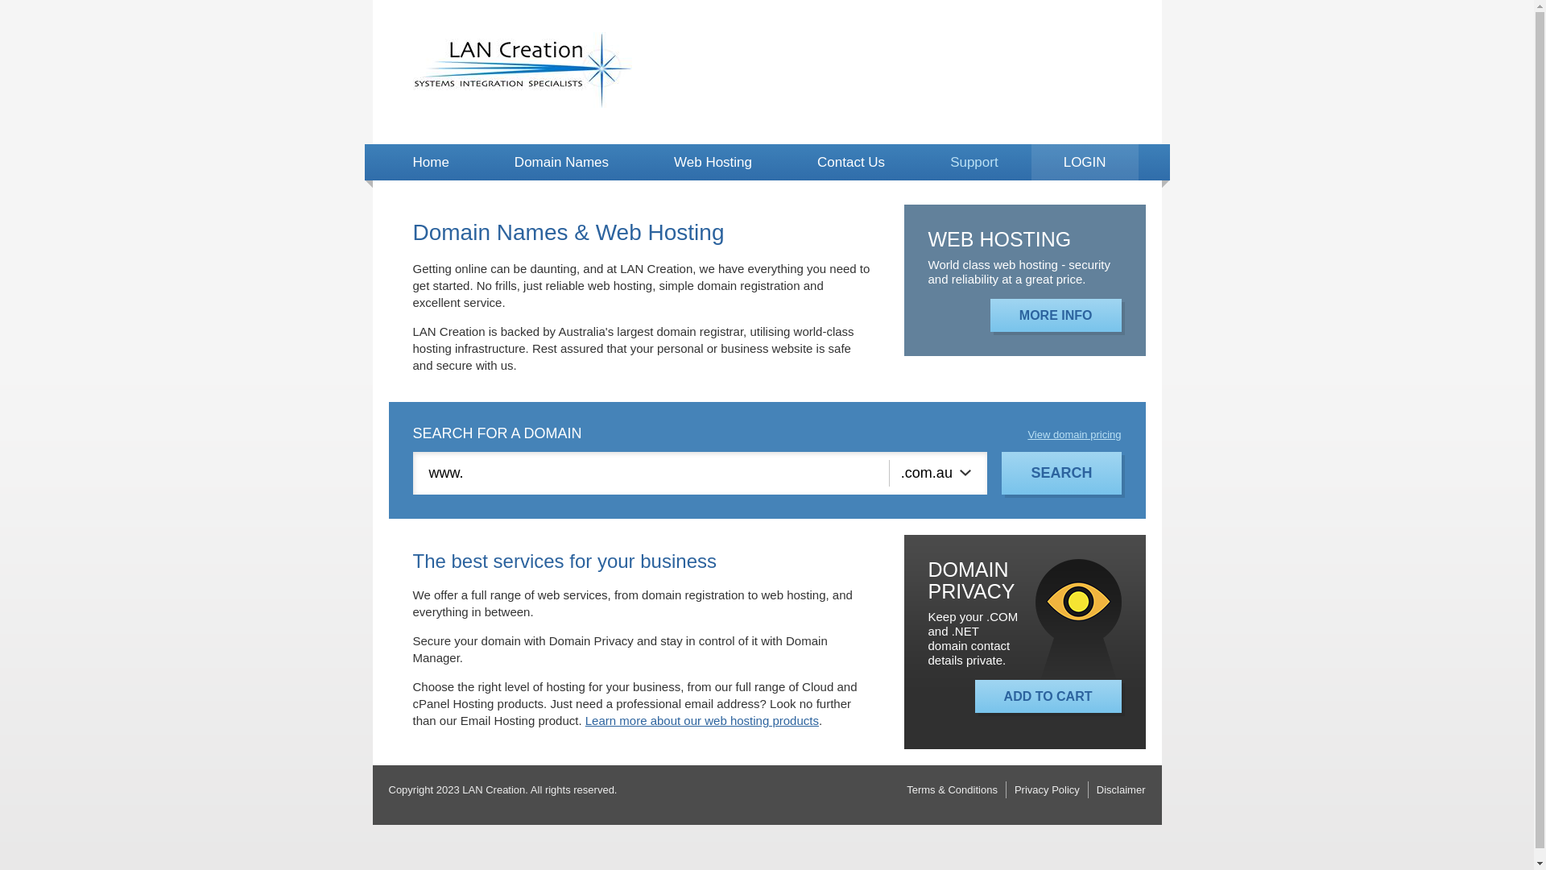 The width and height of the screenshot is (1546, 870). What do you see at coordinates (702, 720) in the screenshot?
I see `Learn more about our web hosting products` at bounding box center [702, 720].